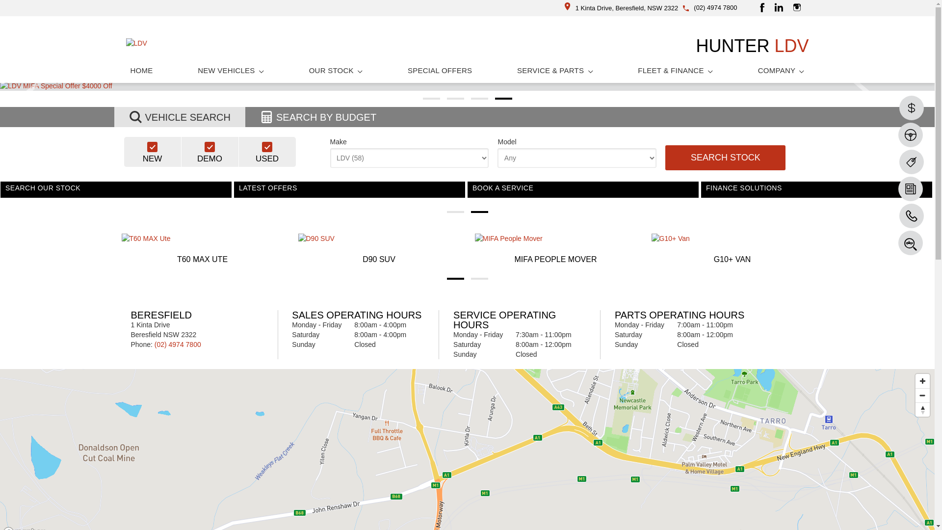 Image resolution: width=942 pixels, height=530 pixels. Describe the element at coordinates (622, 8) in the screenshot. I see `1 Kinta Drive, Beresfield, NSW 2322` at that location.